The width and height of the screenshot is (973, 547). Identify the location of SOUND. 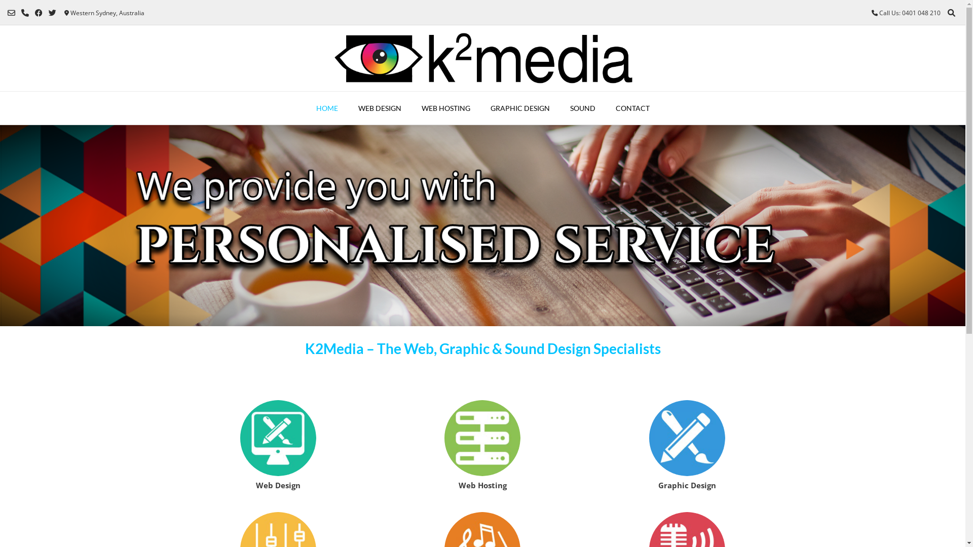
(582, 108).